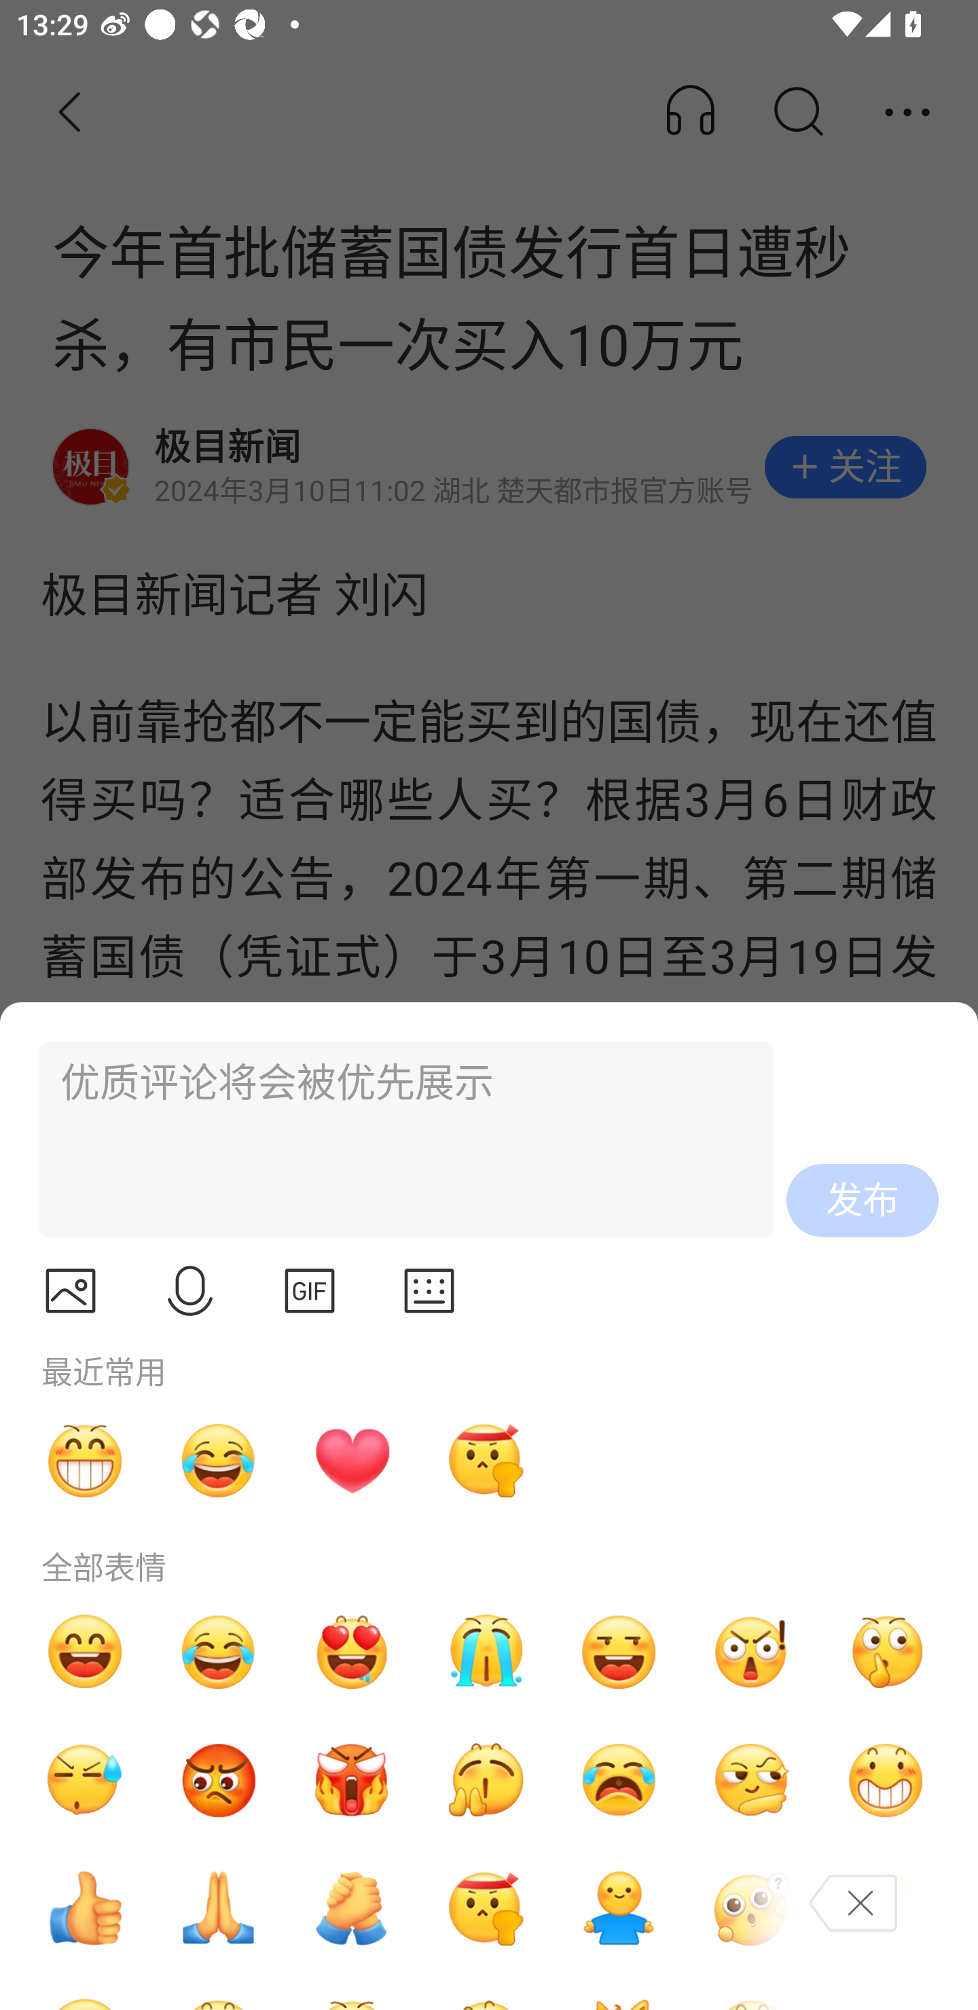 The width and height of the screenshot is (978, 2010). What do you see at coordinates (85, 1908) in the screenshot?
I see `点赞` at bounding box center [85, 1908].